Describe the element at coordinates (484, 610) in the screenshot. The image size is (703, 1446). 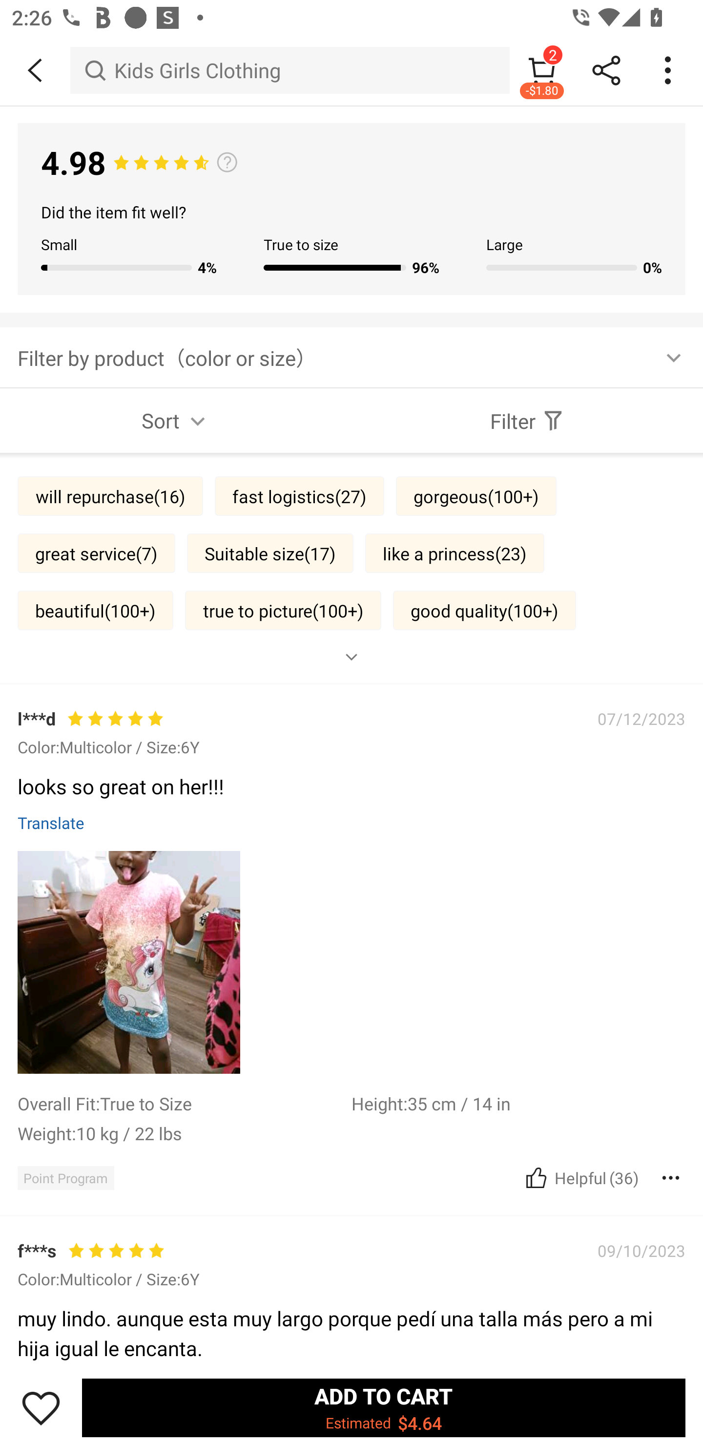
I see `good quality(100‎+)` at that location.